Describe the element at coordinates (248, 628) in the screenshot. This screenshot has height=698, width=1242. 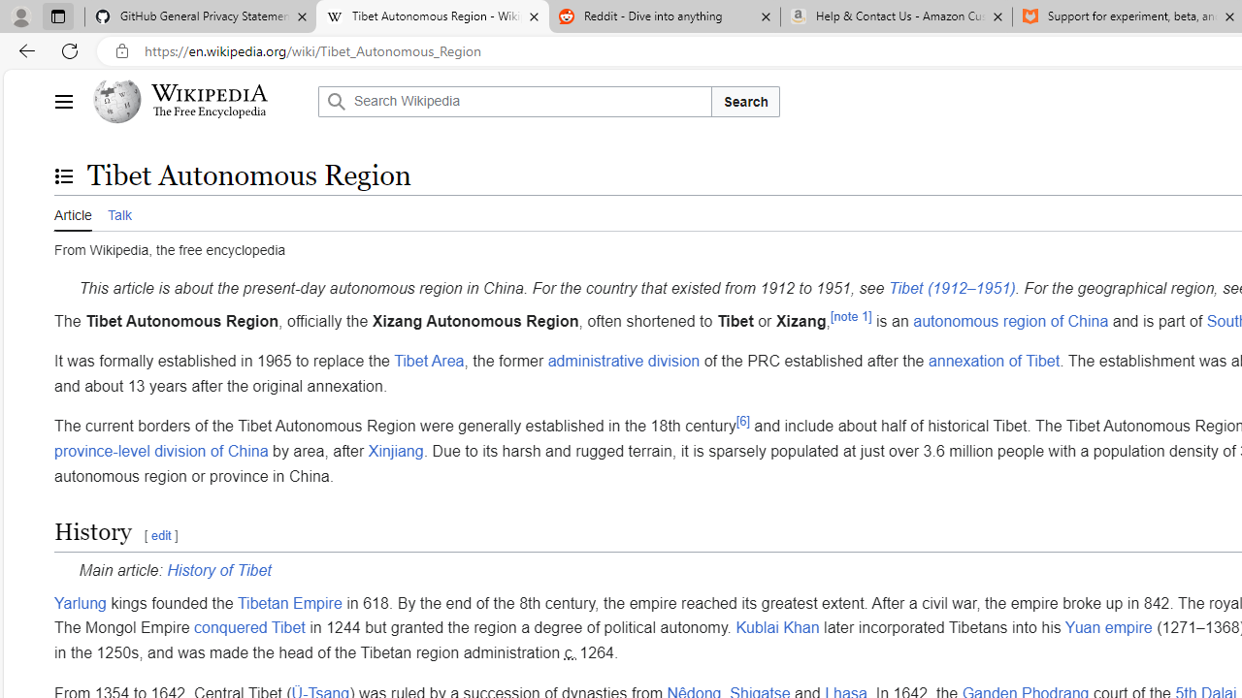
I see `conquered Tibet` at that location.